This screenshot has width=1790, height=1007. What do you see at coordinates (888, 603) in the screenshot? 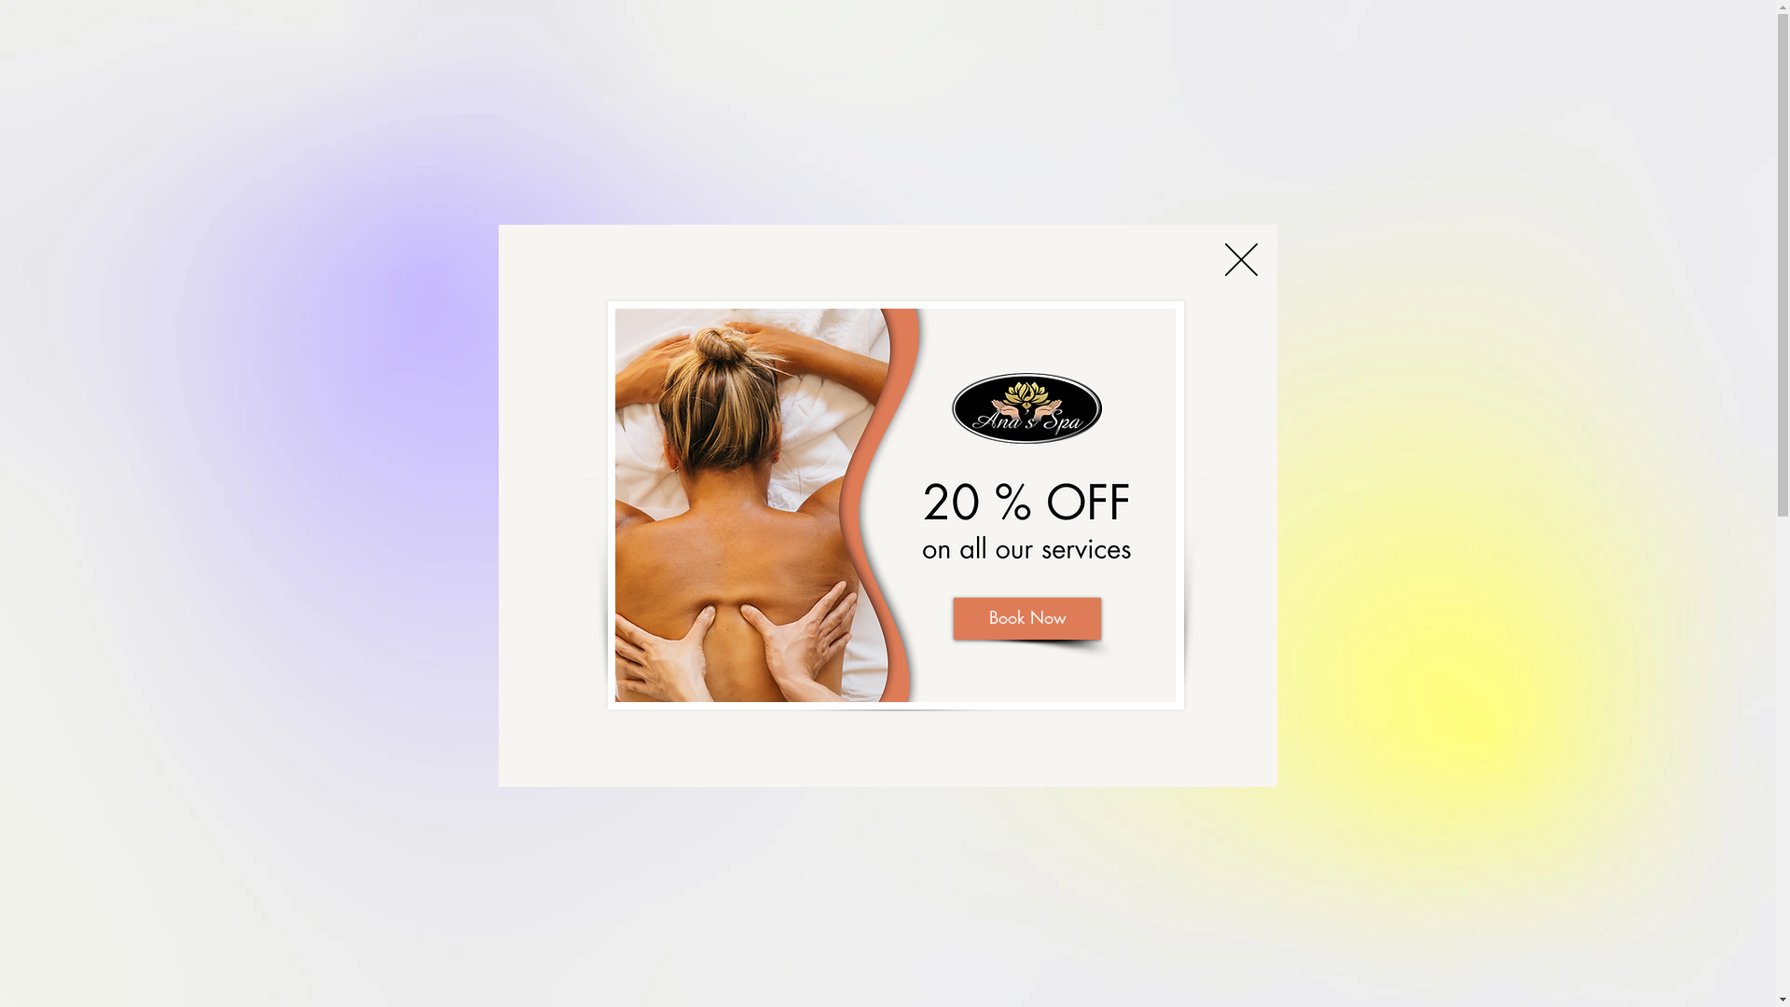
I see `Book Now` at bounding box center [888, 603].